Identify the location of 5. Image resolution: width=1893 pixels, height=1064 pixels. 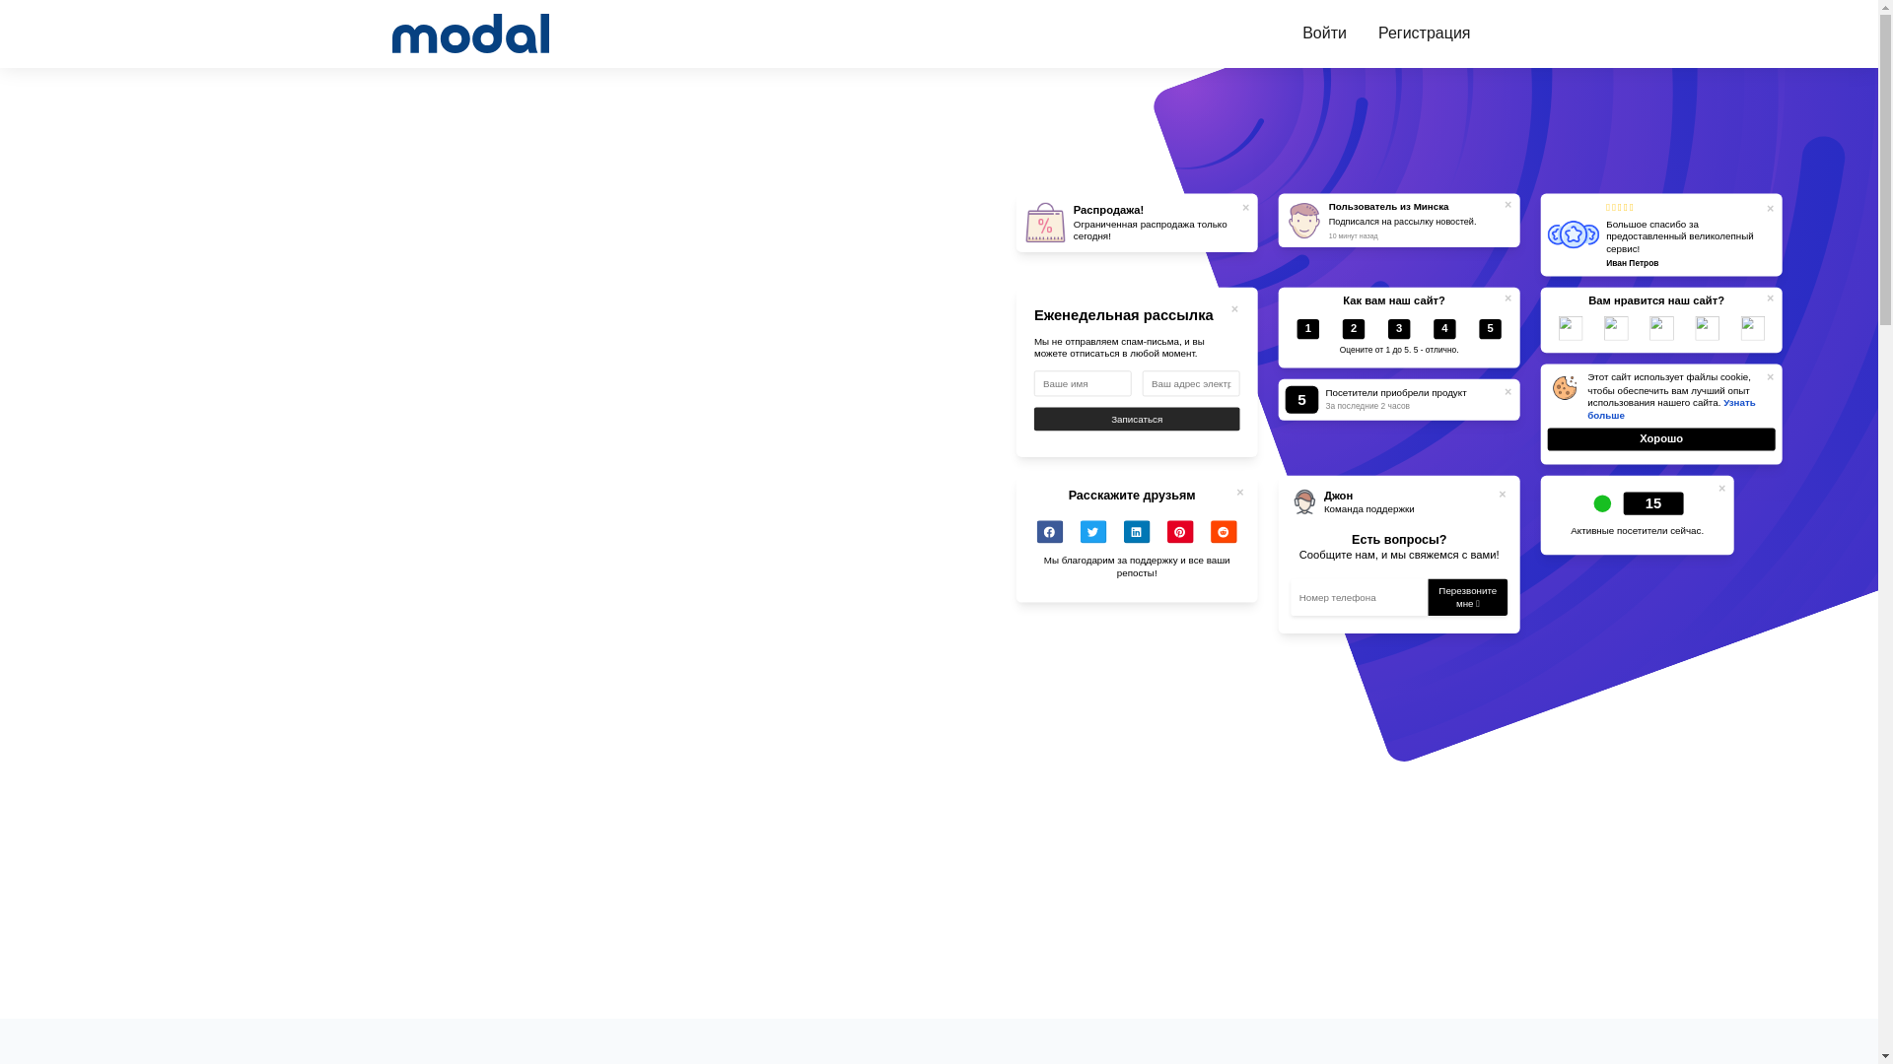
(1495, 333).